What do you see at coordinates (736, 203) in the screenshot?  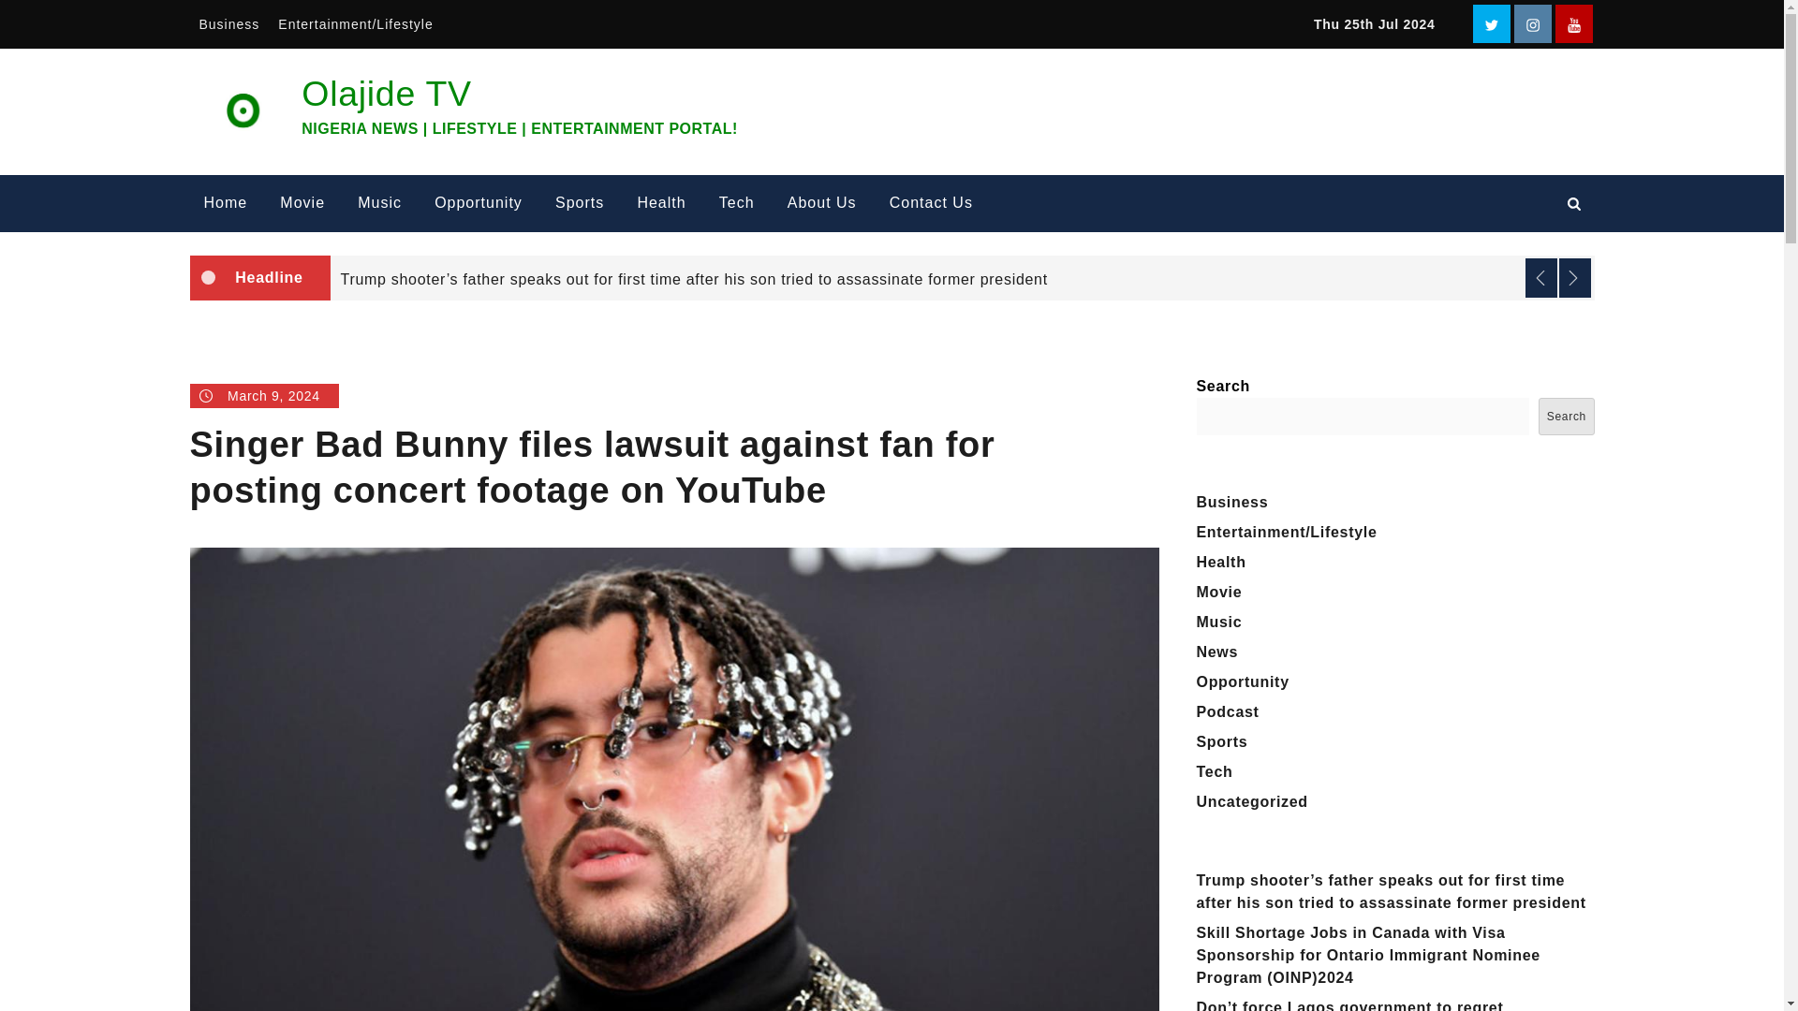 I see `Tech` at bounding box center [736, 203].